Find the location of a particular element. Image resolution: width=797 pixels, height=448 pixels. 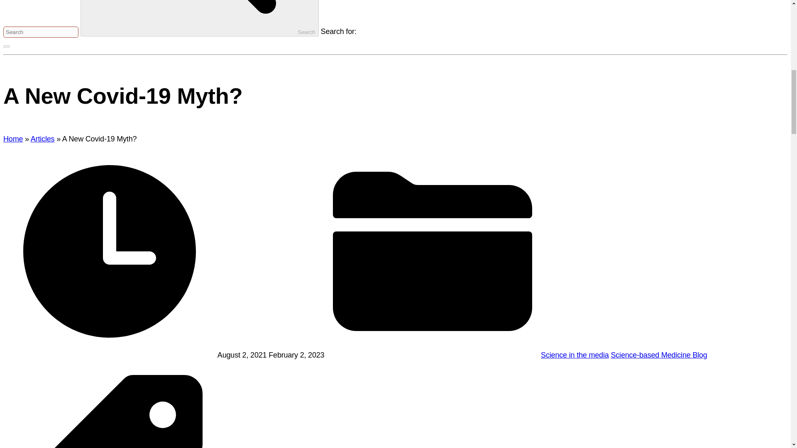

Science in the media is located at coordinates (575, 355).